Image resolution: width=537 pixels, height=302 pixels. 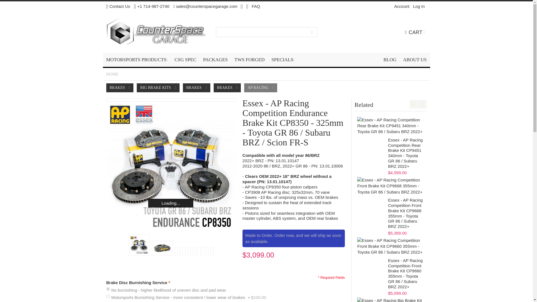 I want to click on Search, so click(x=312, y=32).